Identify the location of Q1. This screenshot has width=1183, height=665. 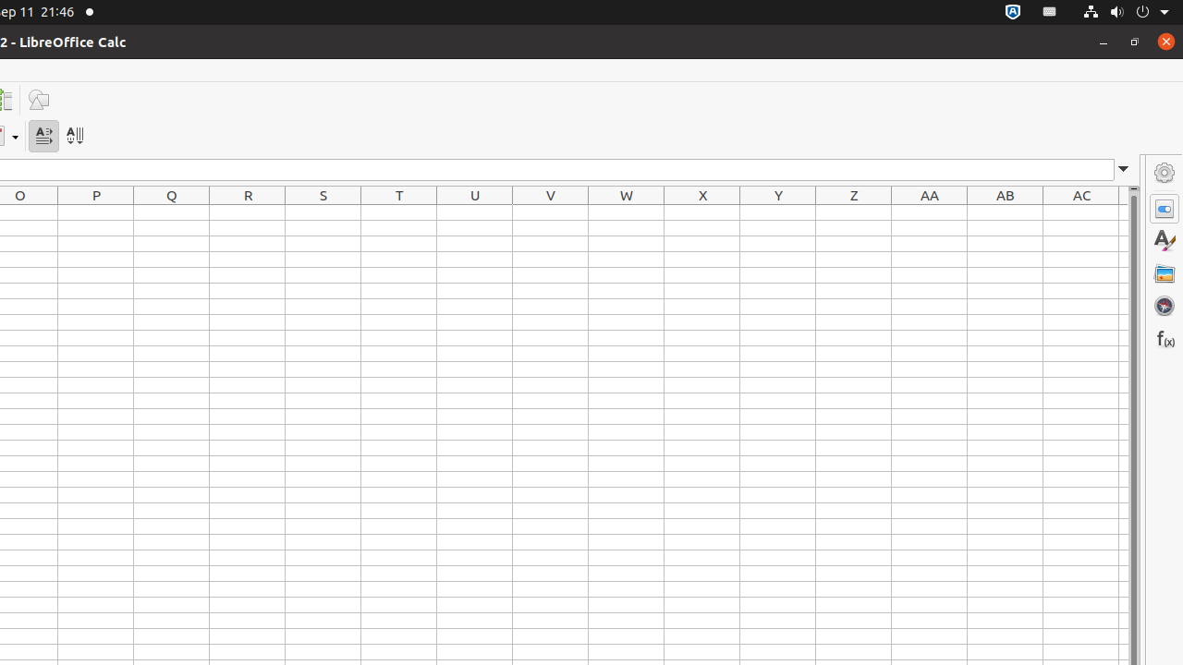
(172, 212).